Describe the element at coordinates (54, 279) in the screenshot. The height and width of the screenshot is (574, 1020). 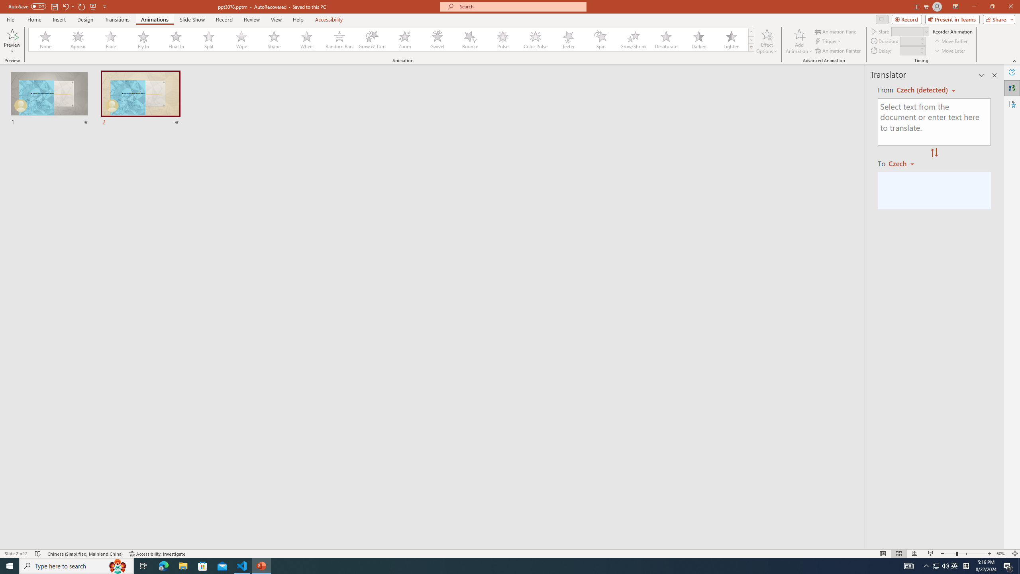
I see `Extensions (Ctrl+Shift+X)` at that location.